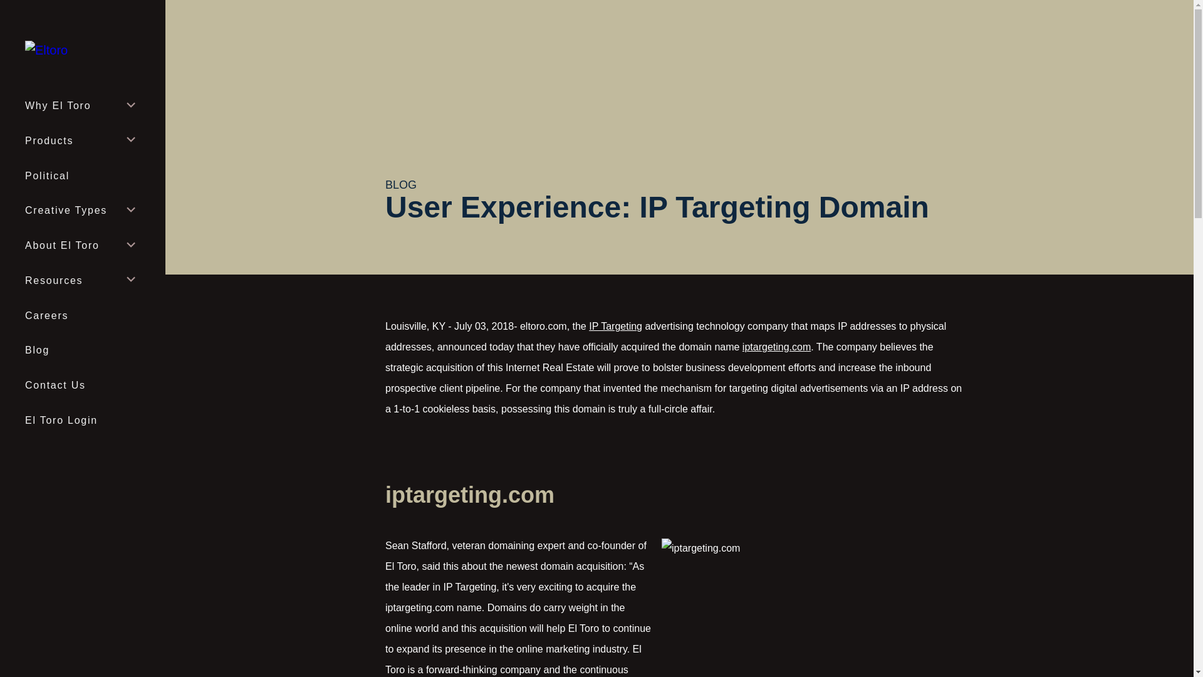 This screenshot has height=677, width=1203. Describe the element at coordinates (82, 140) in the screenshot. I see `Products` at that location.